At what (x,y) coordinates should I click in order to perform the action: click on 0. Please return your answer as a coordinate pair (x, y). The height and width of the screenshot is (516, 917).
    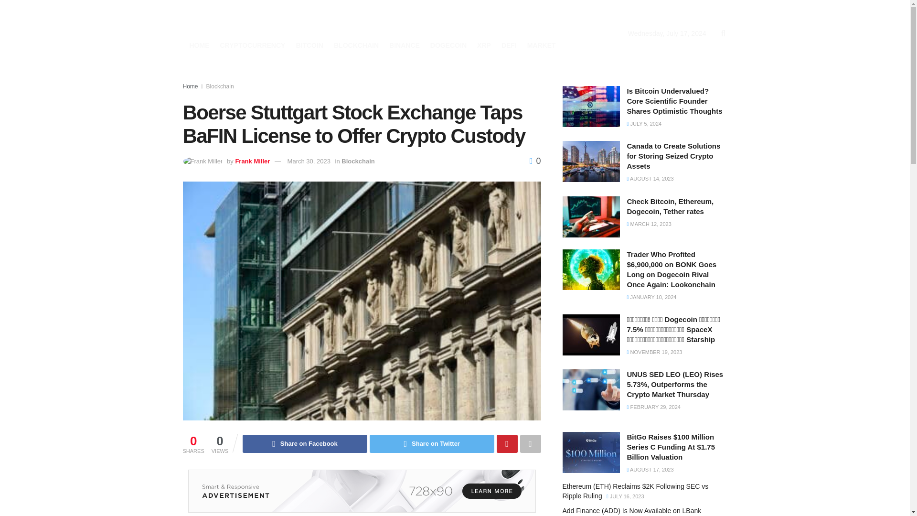
    Looking at the image, I should click on (535, 161).